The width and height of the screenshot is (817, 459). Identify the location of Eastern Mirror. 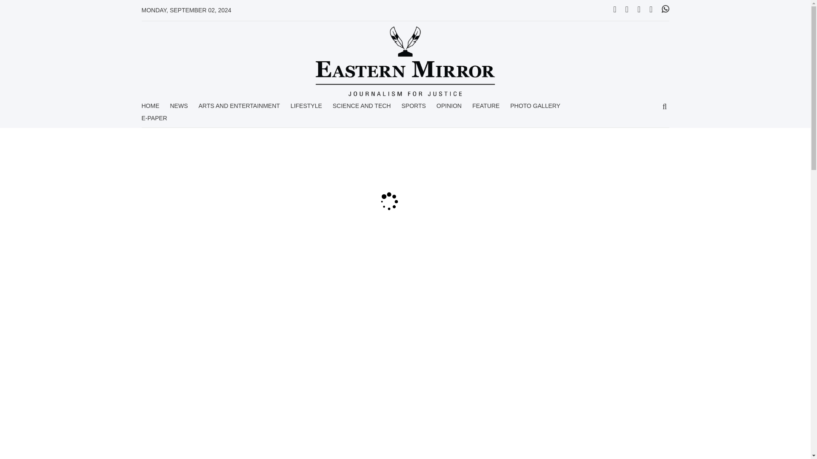
(405, 61).